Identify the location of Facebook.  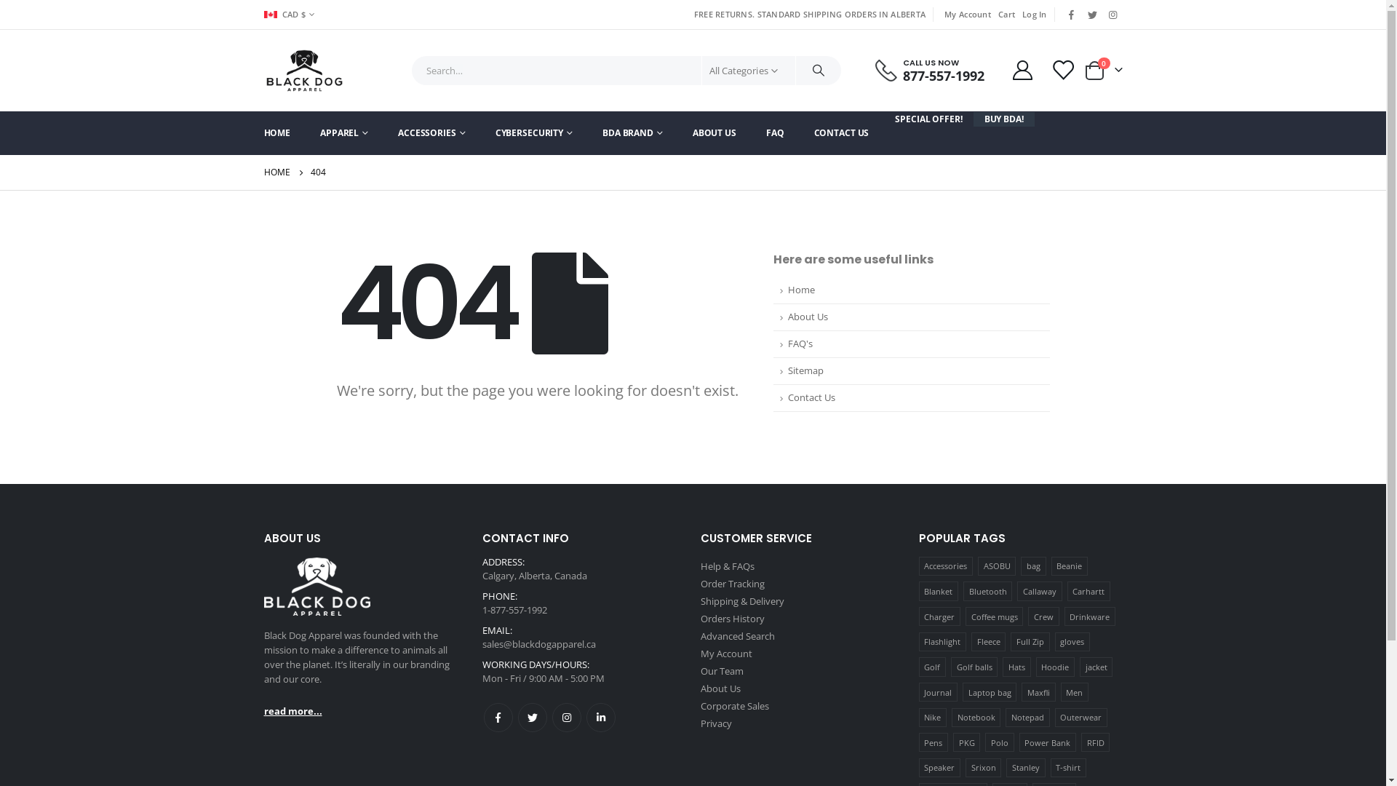
(1072, 15).